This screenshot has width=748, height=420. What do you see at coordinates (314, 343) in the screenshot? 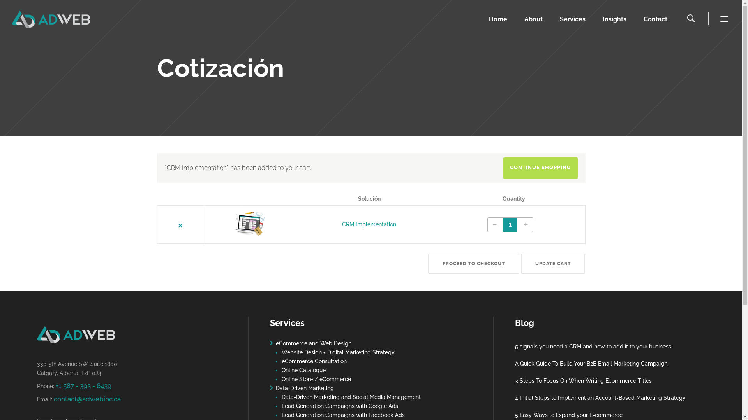
I see `eCommerce and Web Design` at bounding box center [314, 343].